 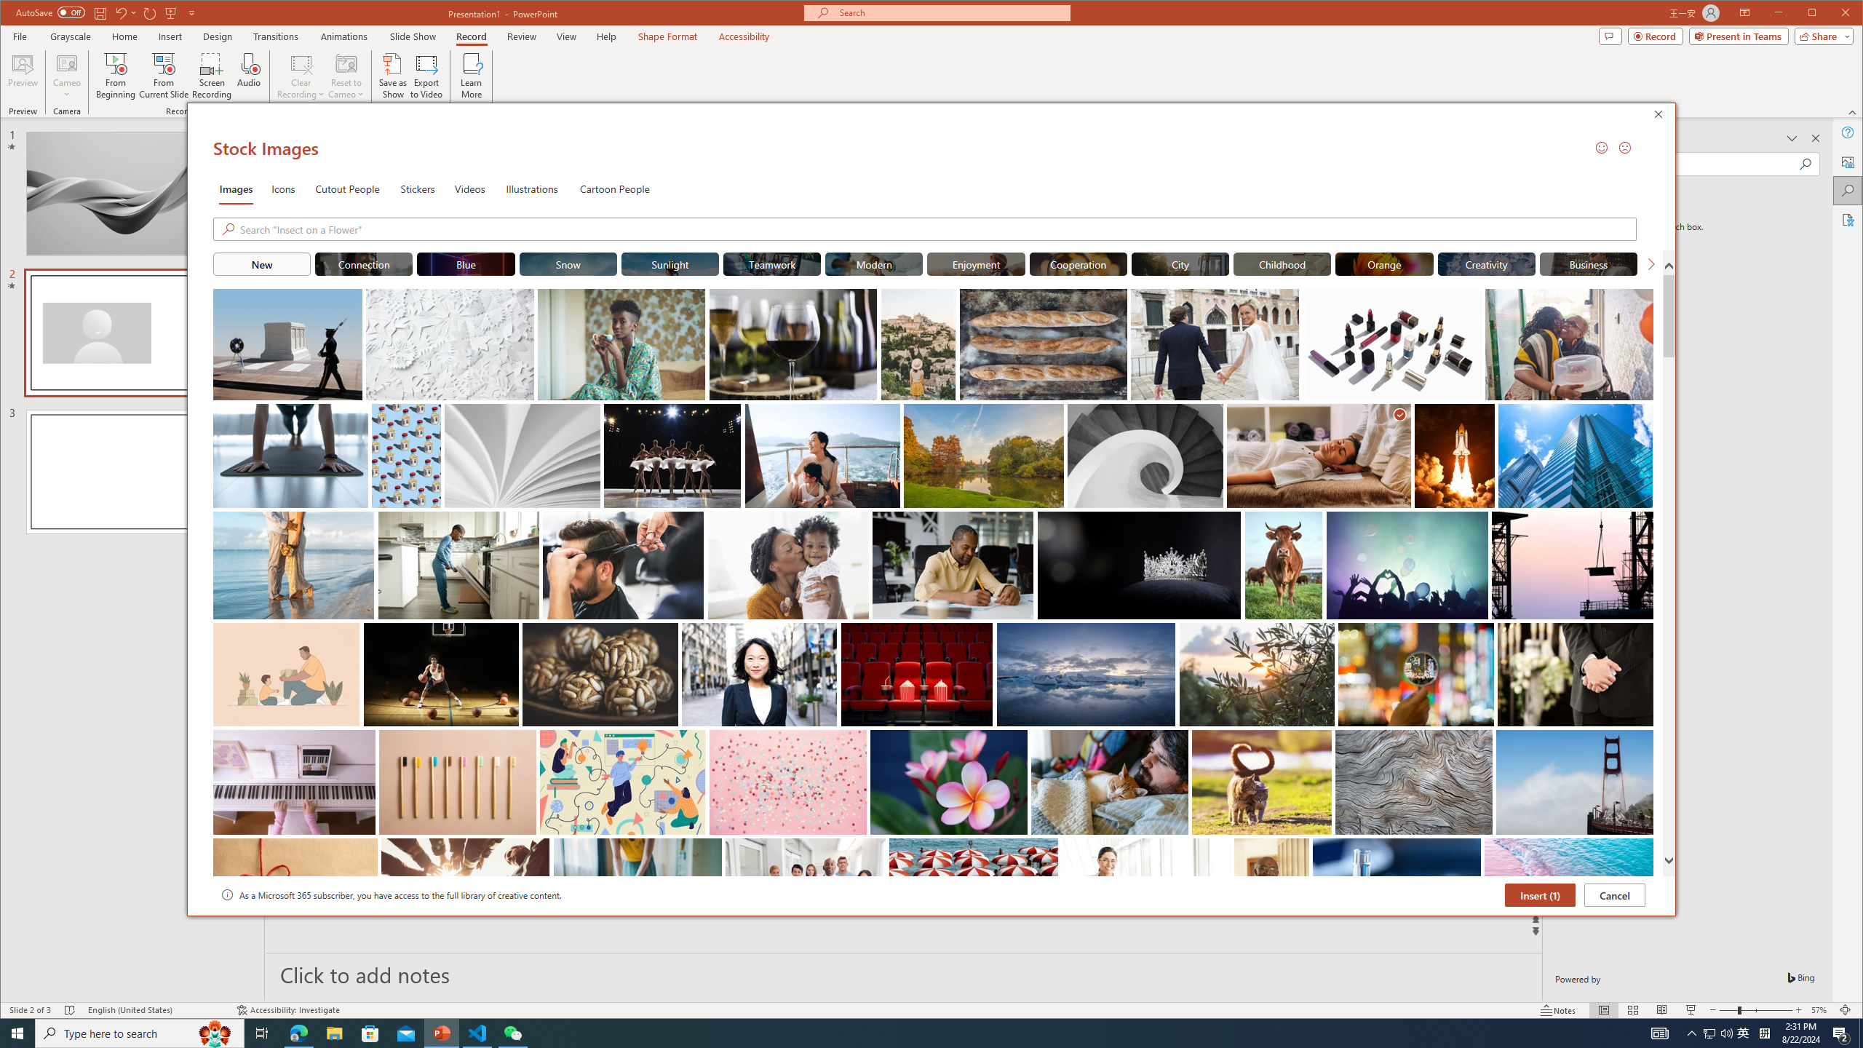 I want to click on Icons, so click(x=282, y=188).